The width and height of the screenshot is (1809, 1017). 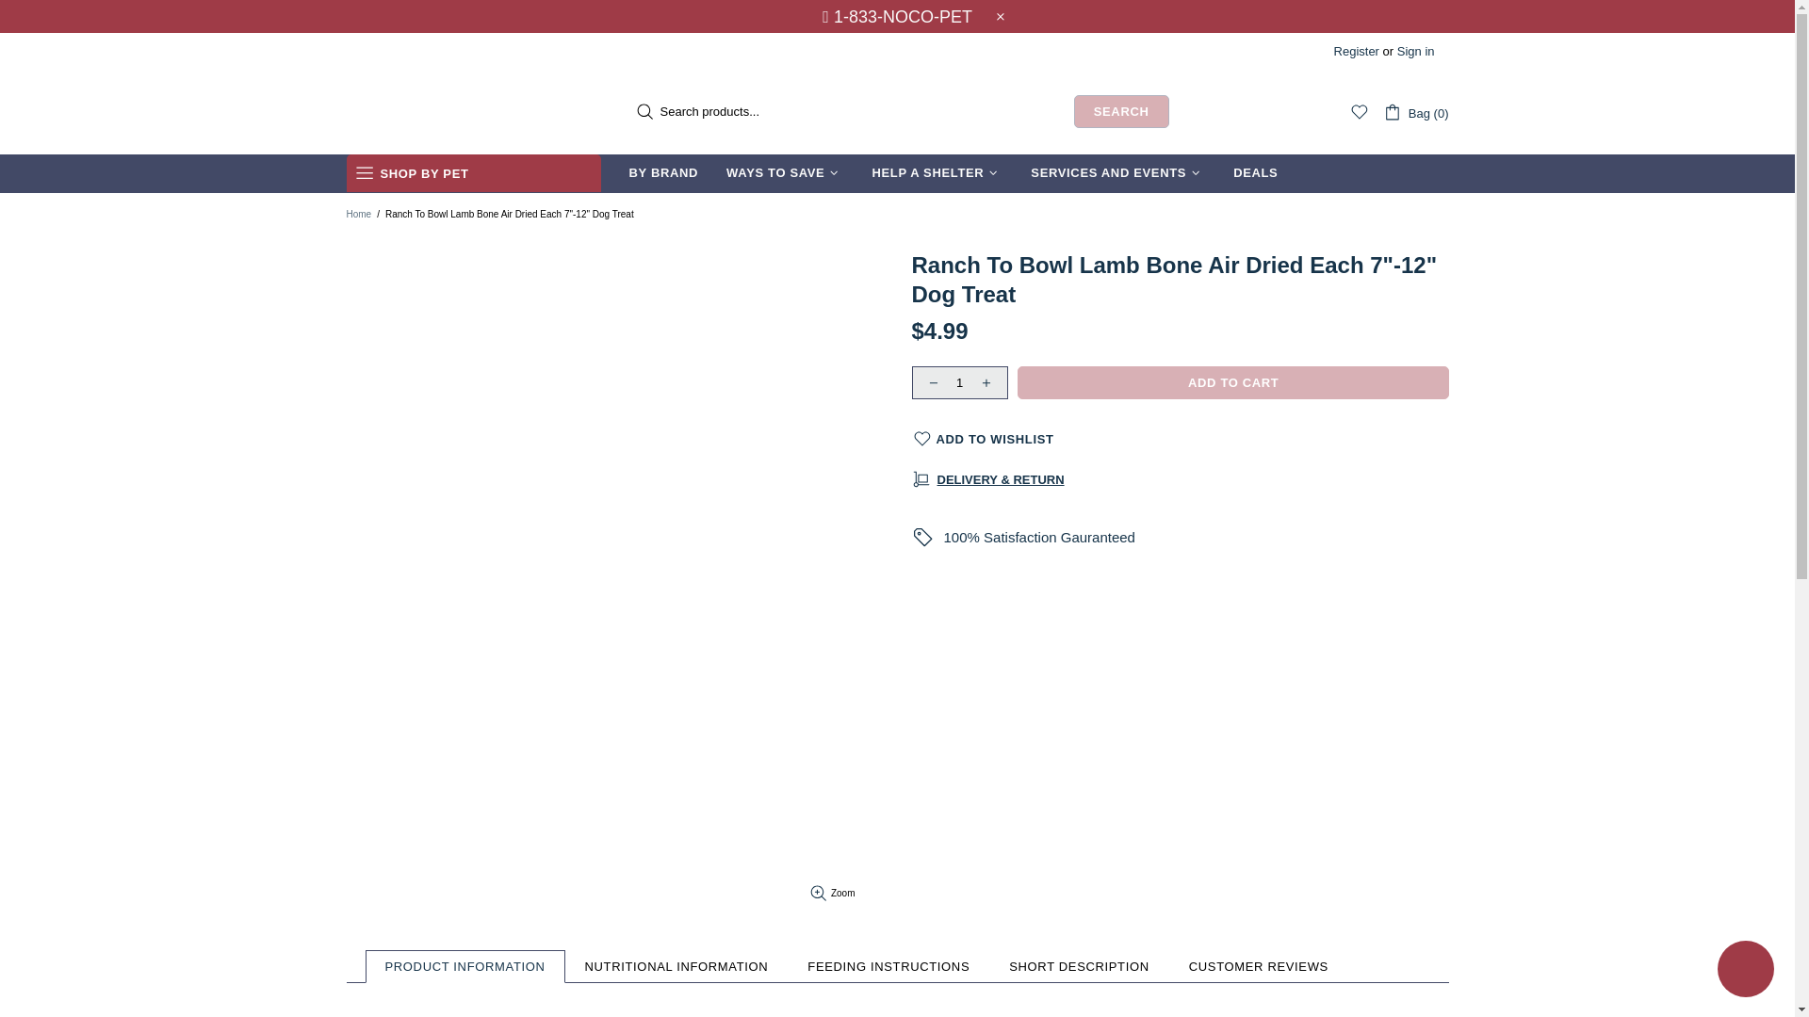 What do you see at coordinates (441, 111) in the screenshot?
I see `Poudre Pet and Feed Supply` at bounding box center [441, 111].